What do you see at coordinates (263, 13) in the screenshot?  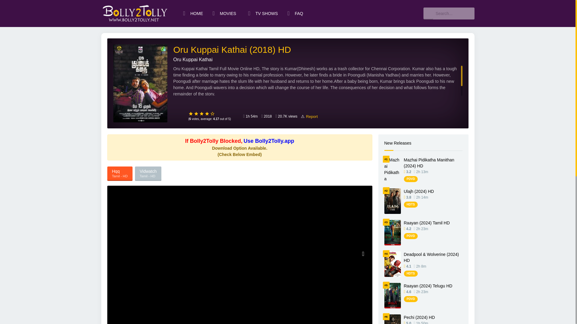 I see `TV SHOWS` at bounding box center [263, 13].